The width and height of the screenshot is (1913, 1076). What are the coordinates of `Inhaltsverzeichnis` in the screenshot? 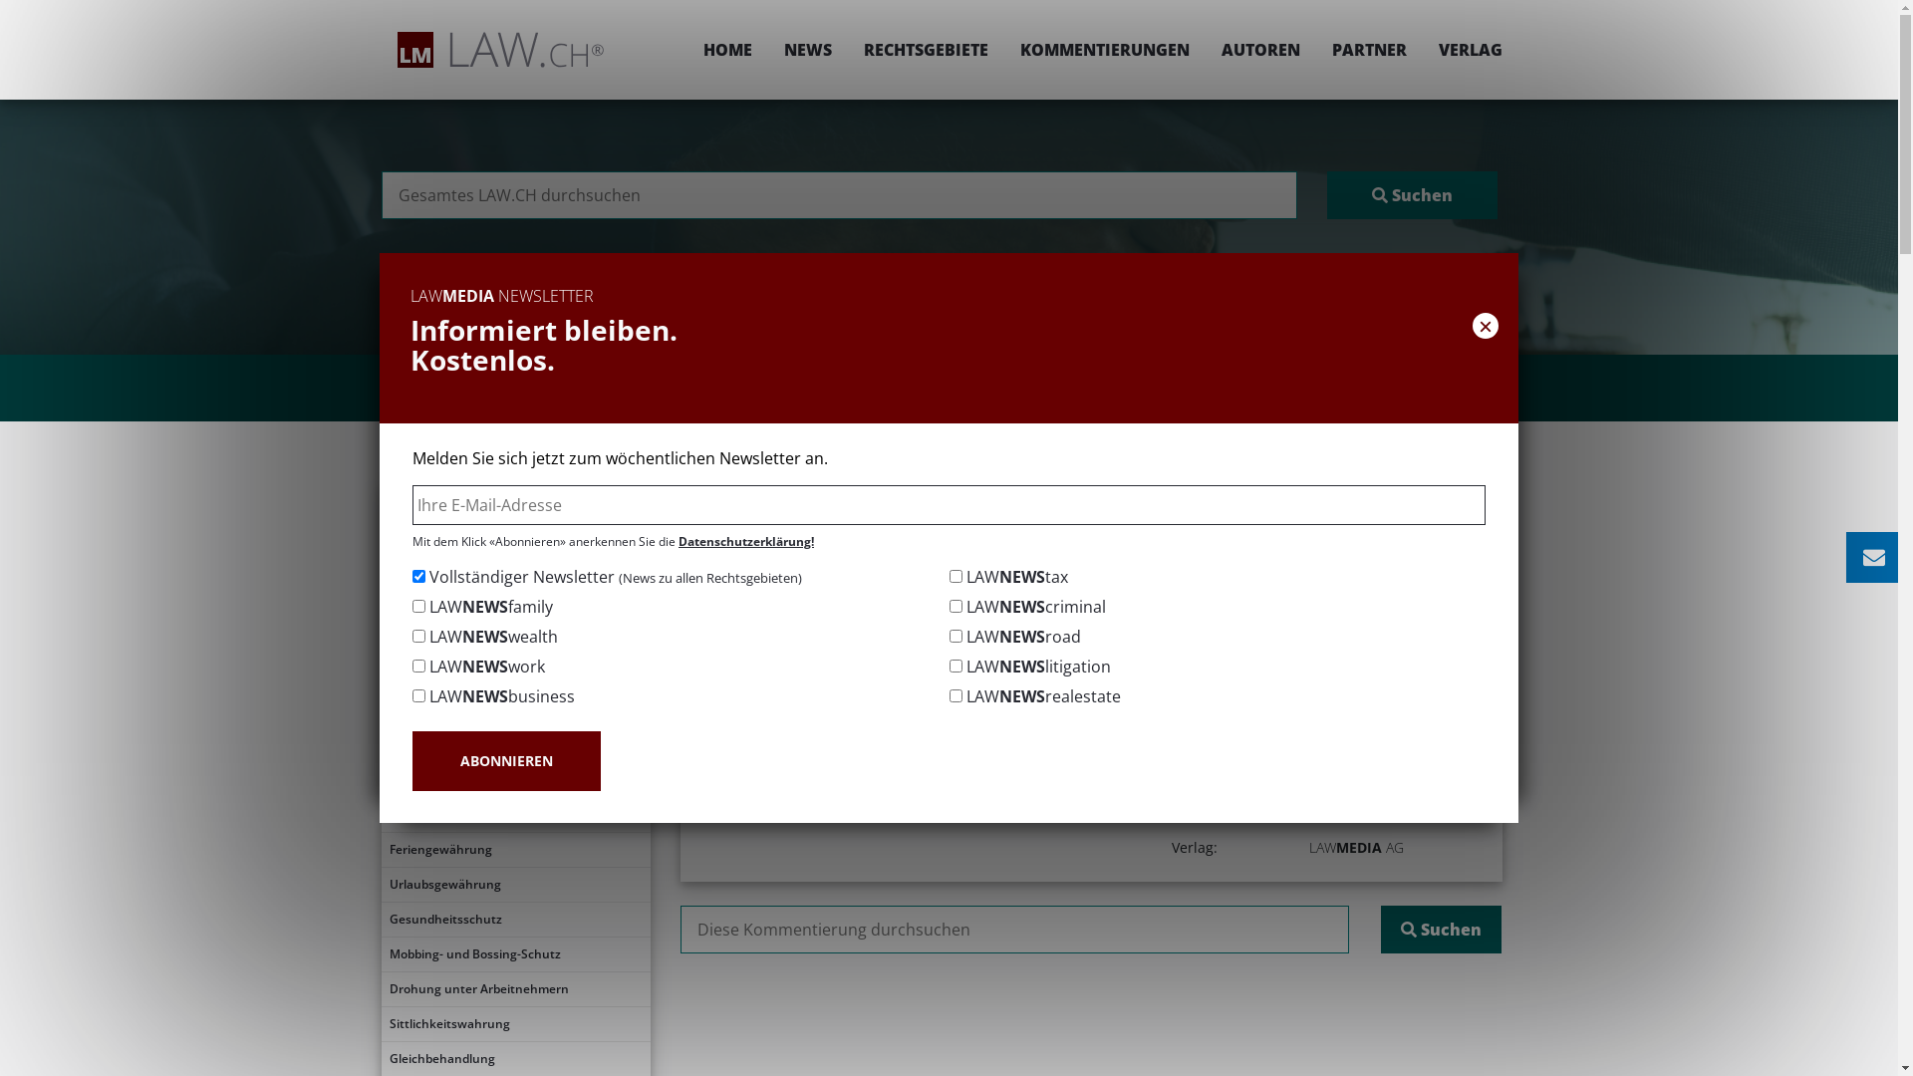 It's located at (515, 536).